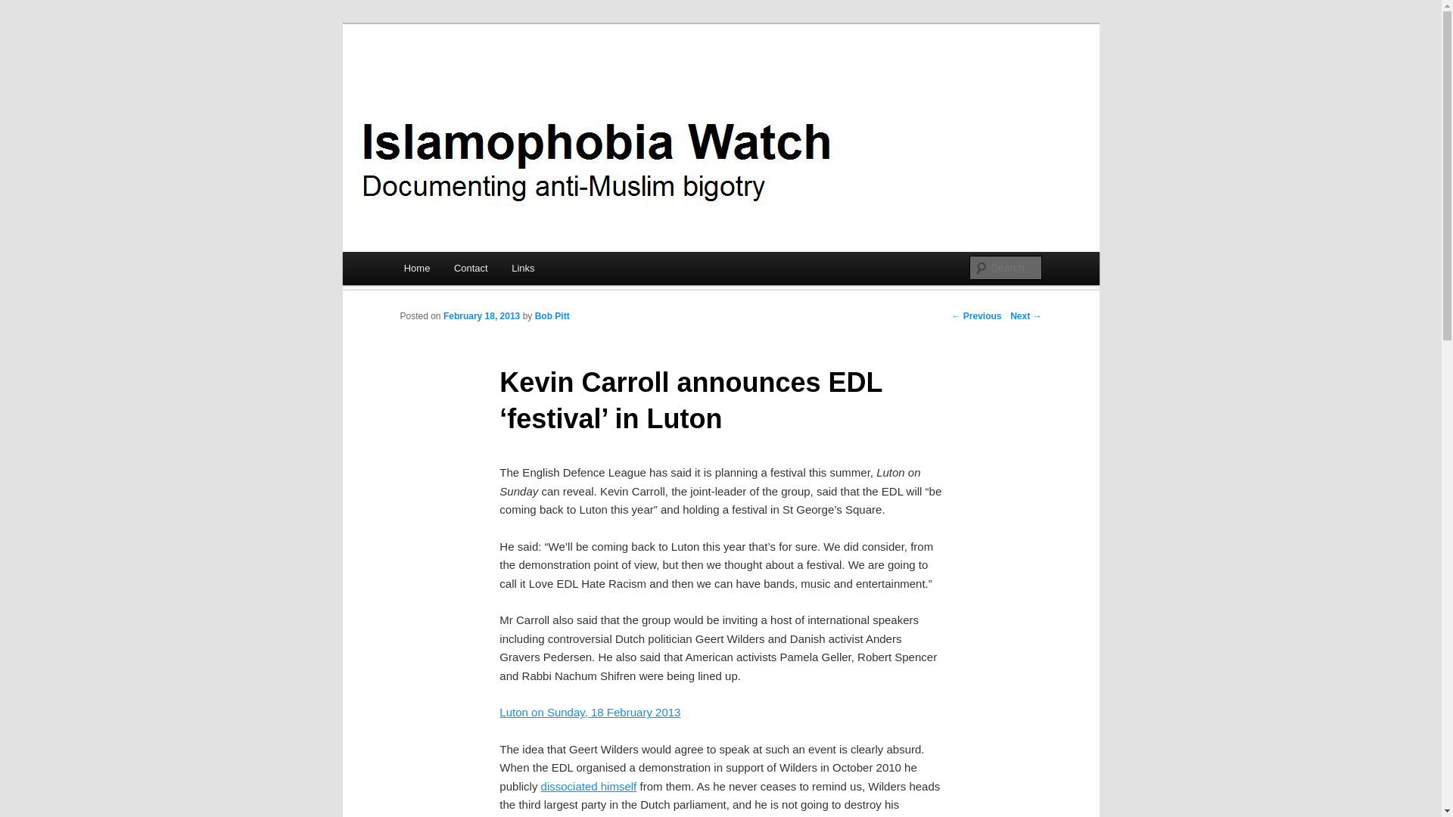  I want to click on Bob Pitt, so click(552, 316).